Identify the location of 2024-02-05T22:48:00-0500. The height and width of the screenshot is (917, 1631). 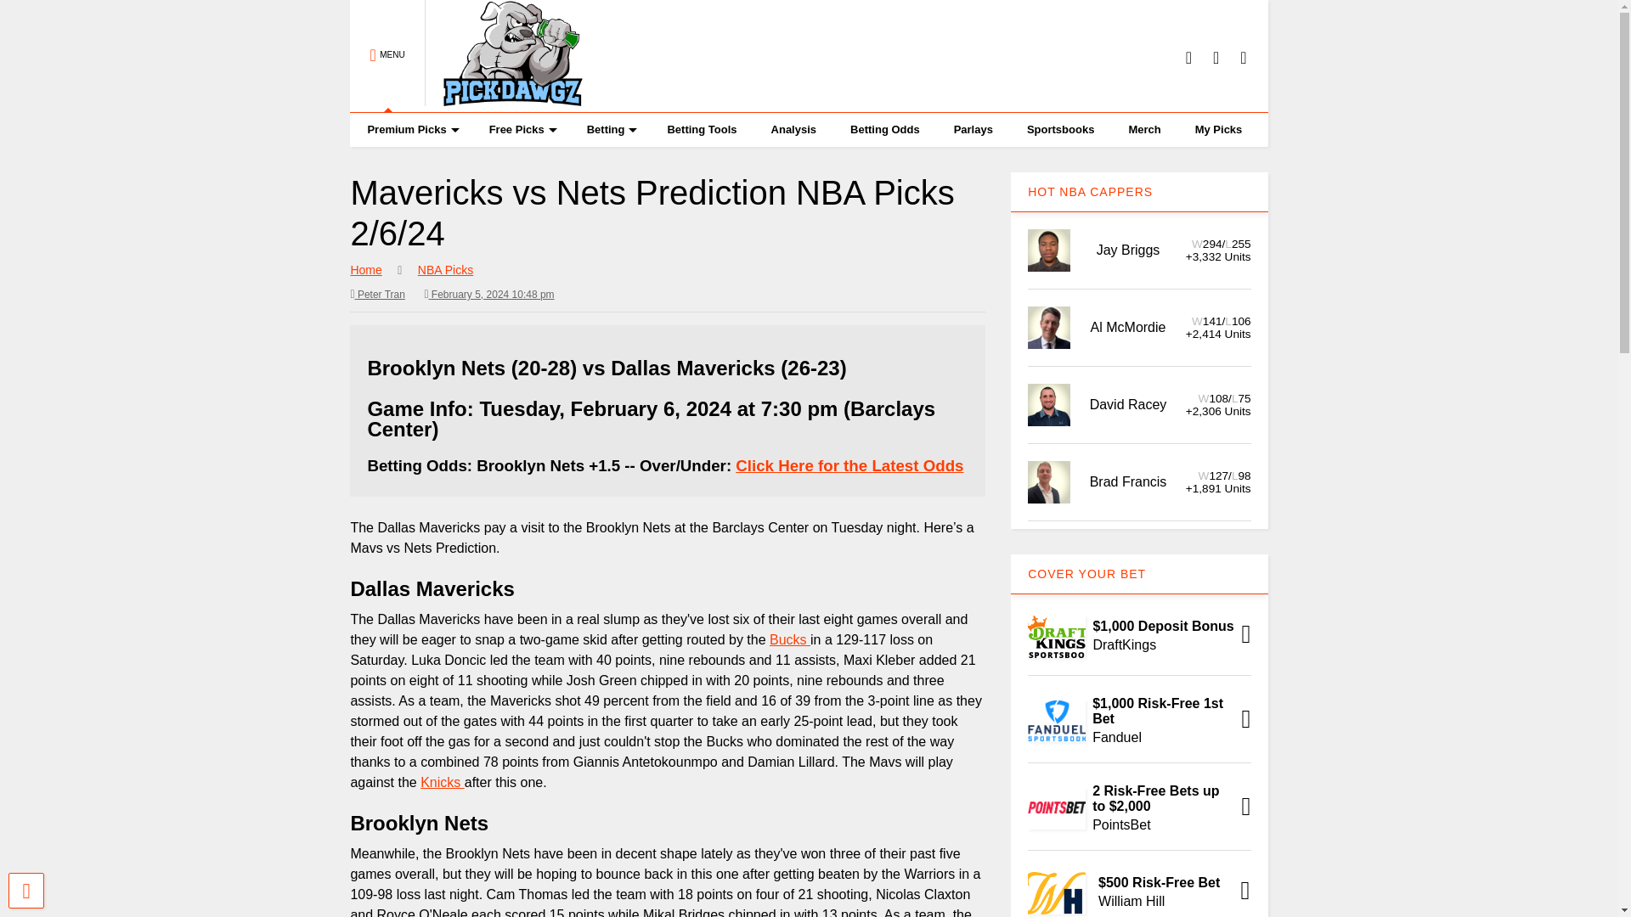
(489, 294).